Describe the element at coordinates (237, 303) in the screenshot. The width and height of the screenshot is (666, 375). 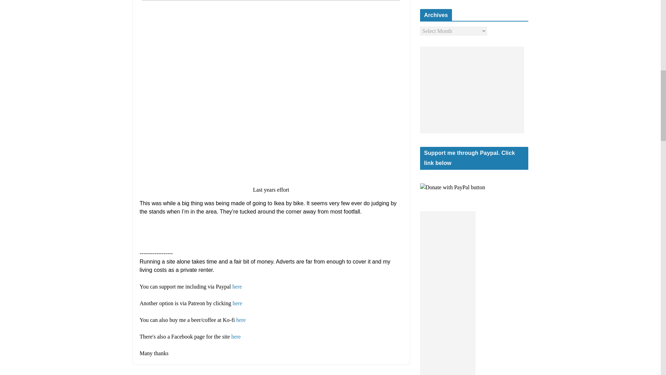
I see `here` at that location.